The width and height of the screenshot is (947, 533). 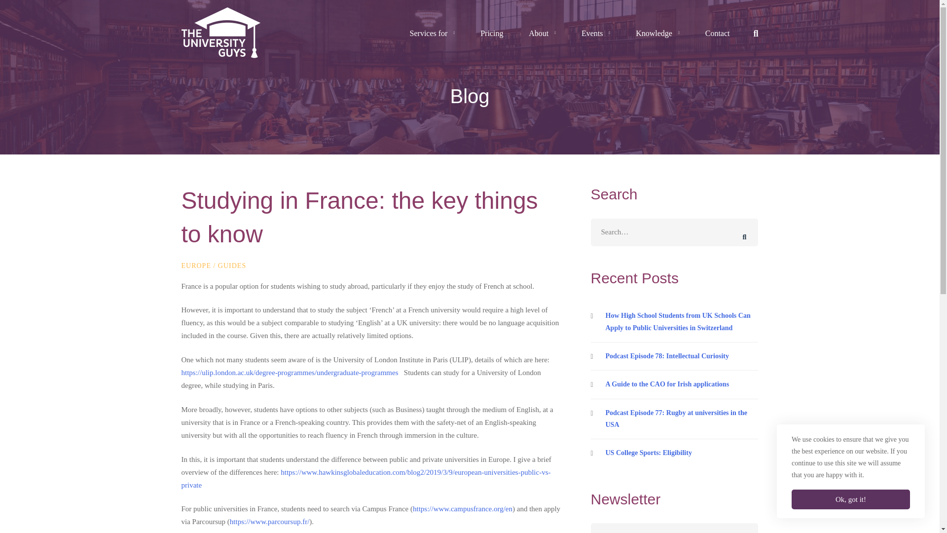 I want to click on Pricing, so click(x=492, y=34).